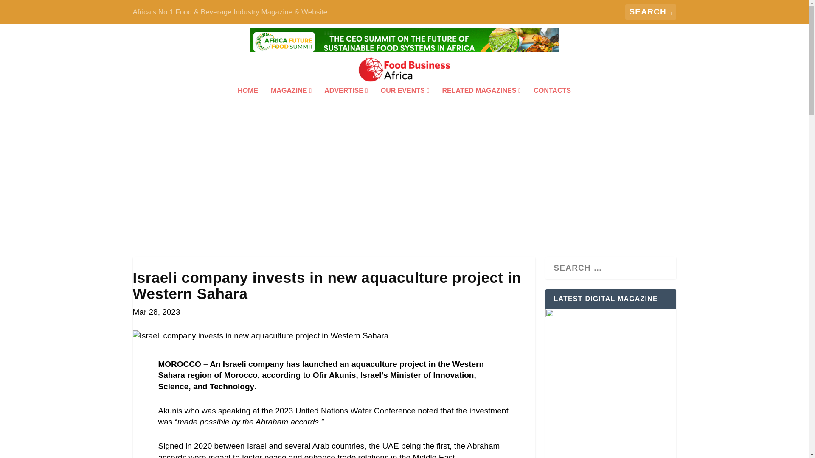  Describe the element at coordinates (346, 102) in the screenshot. I see `ADVERTISE` at that location.